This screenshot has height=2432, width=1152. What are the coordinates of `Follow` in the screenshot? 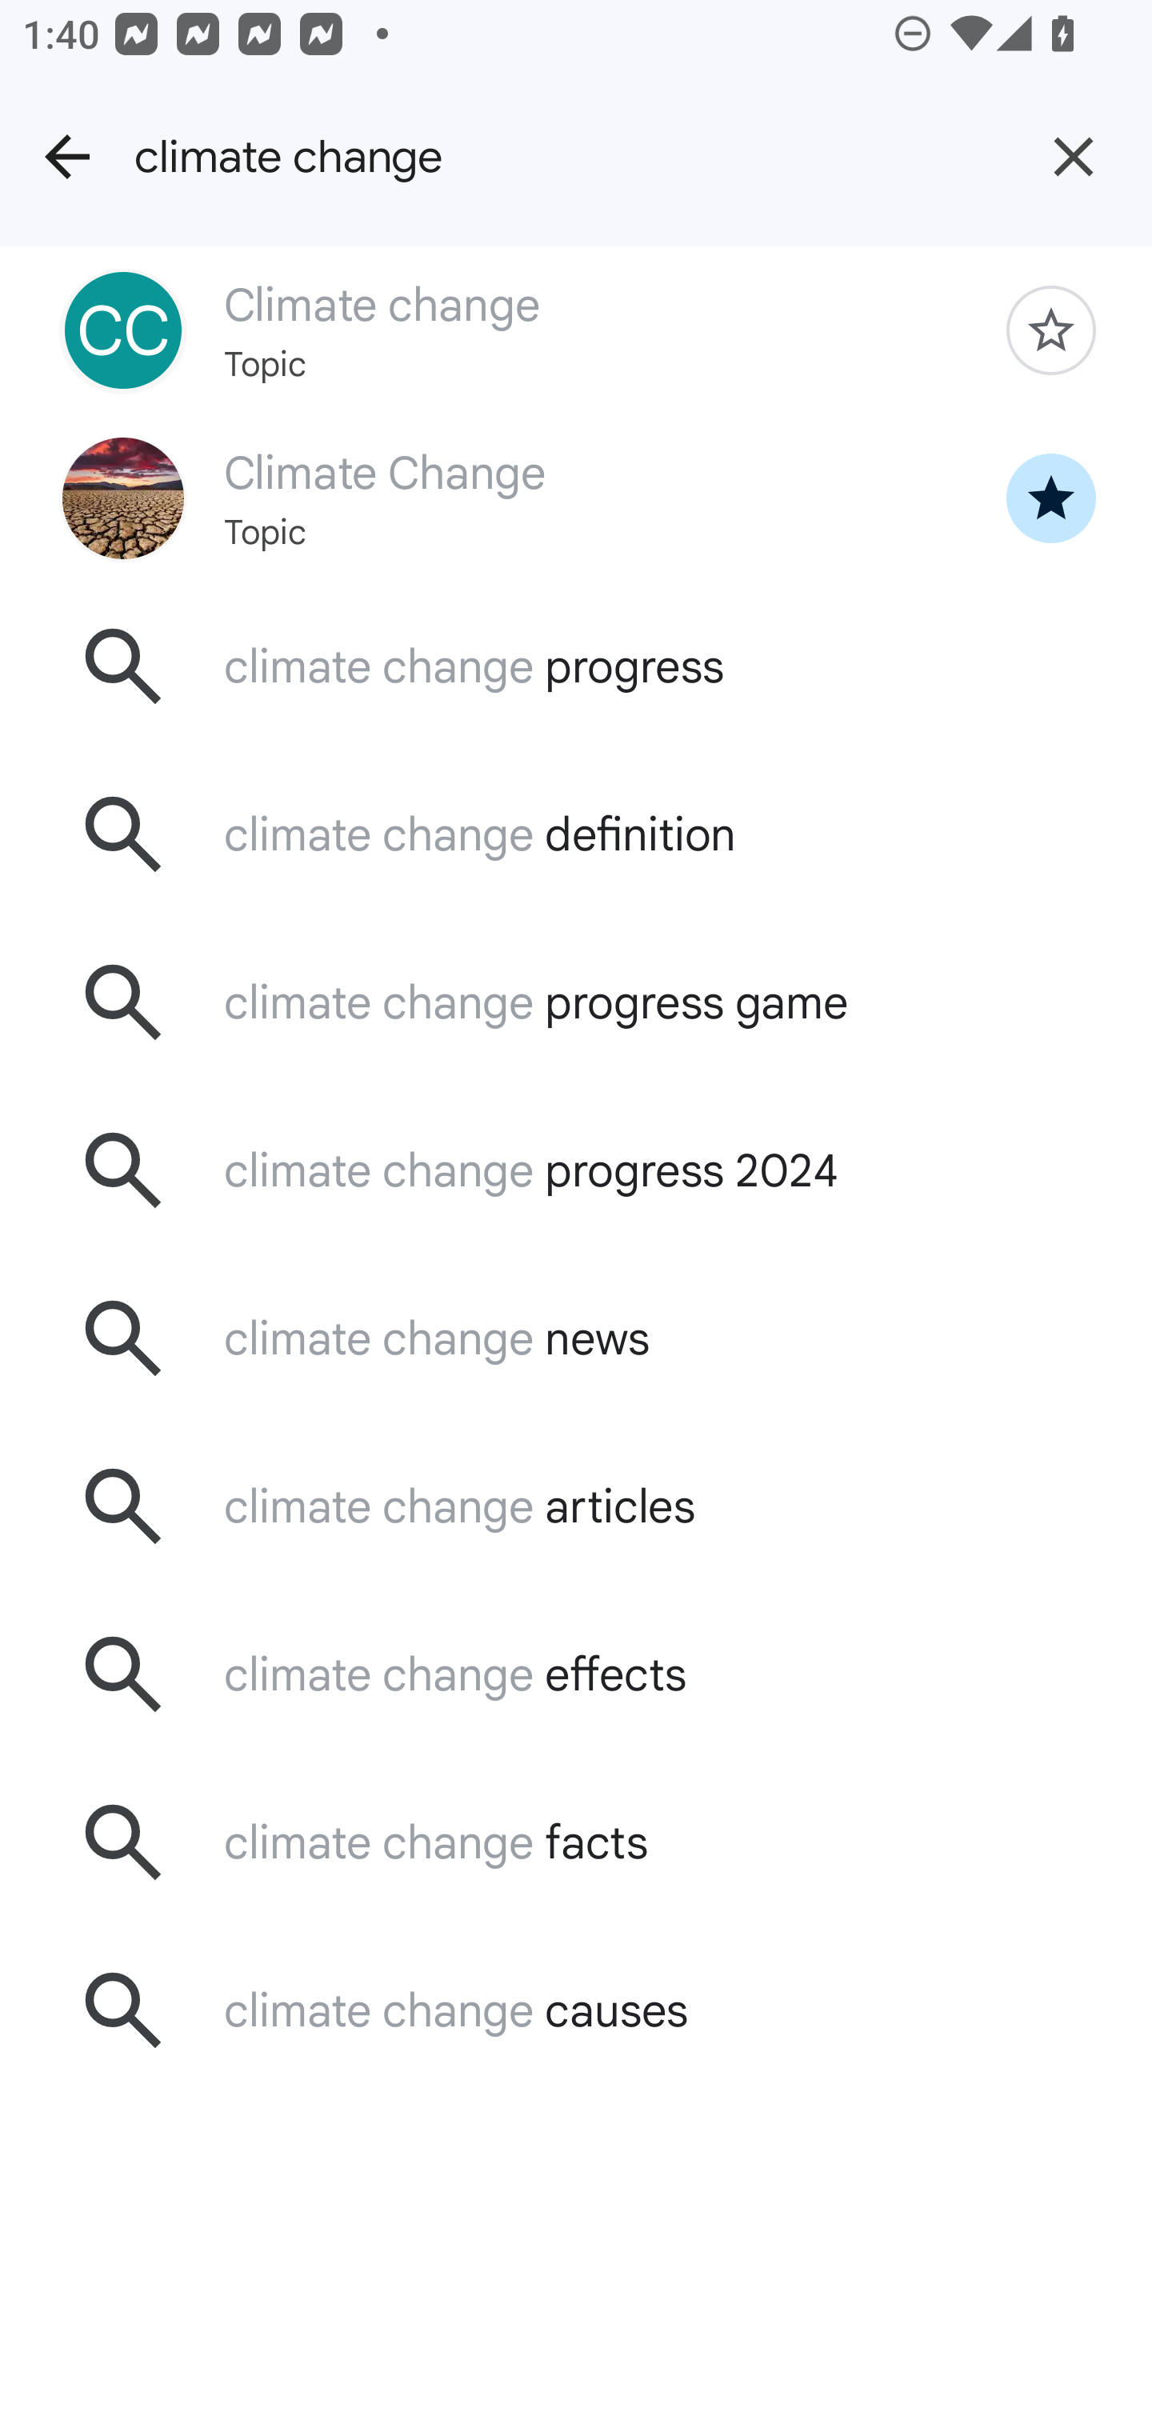 It's located at (1051, 330).